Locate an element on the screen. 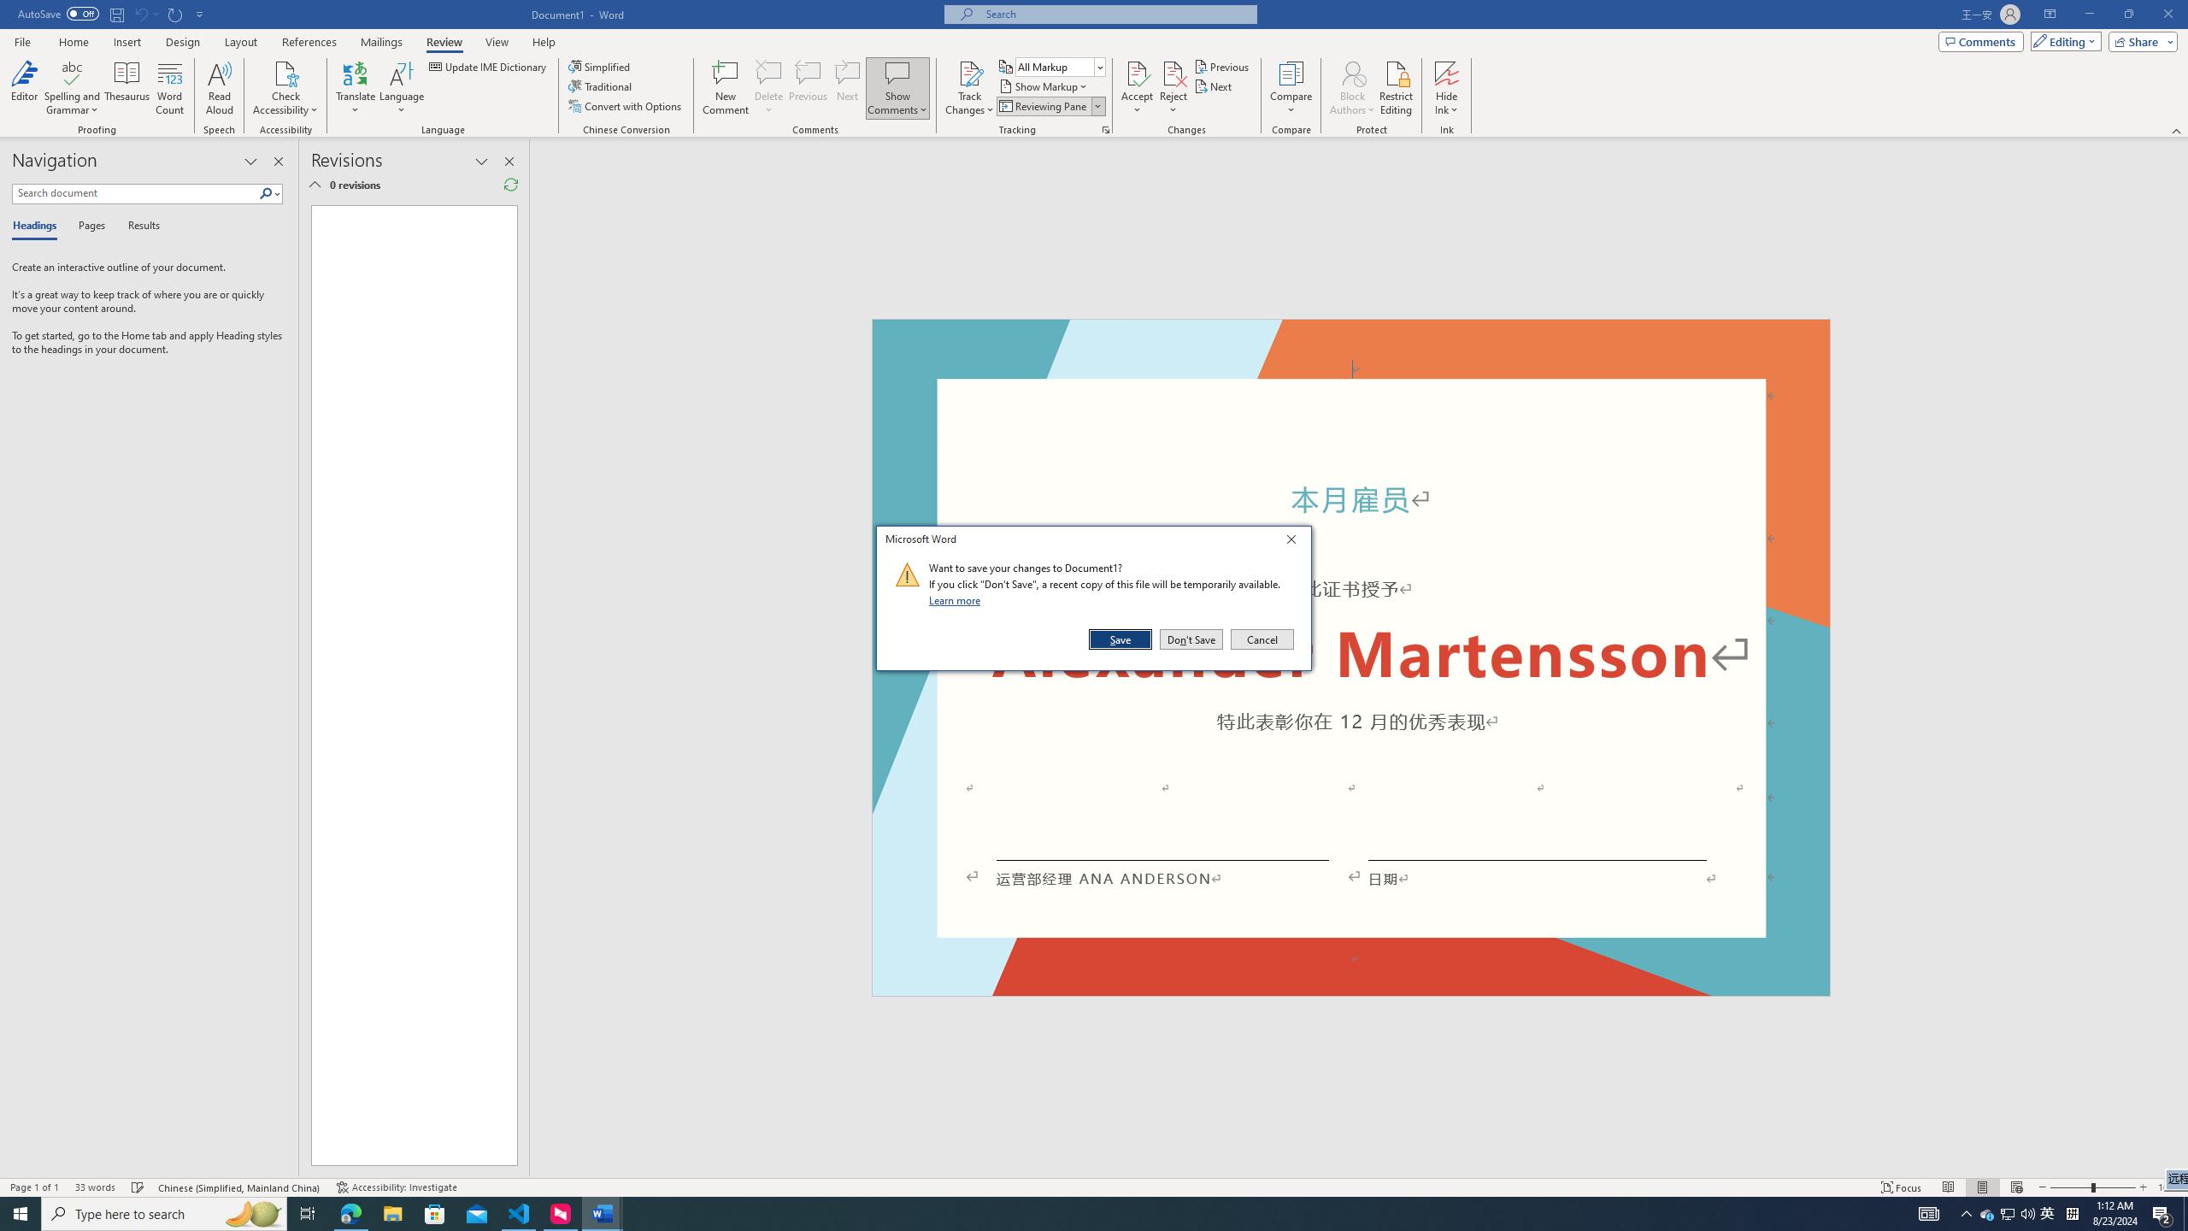 This screenshot has width=2188, height=1231. Thesaurus... is located at coordinates (128, 88).